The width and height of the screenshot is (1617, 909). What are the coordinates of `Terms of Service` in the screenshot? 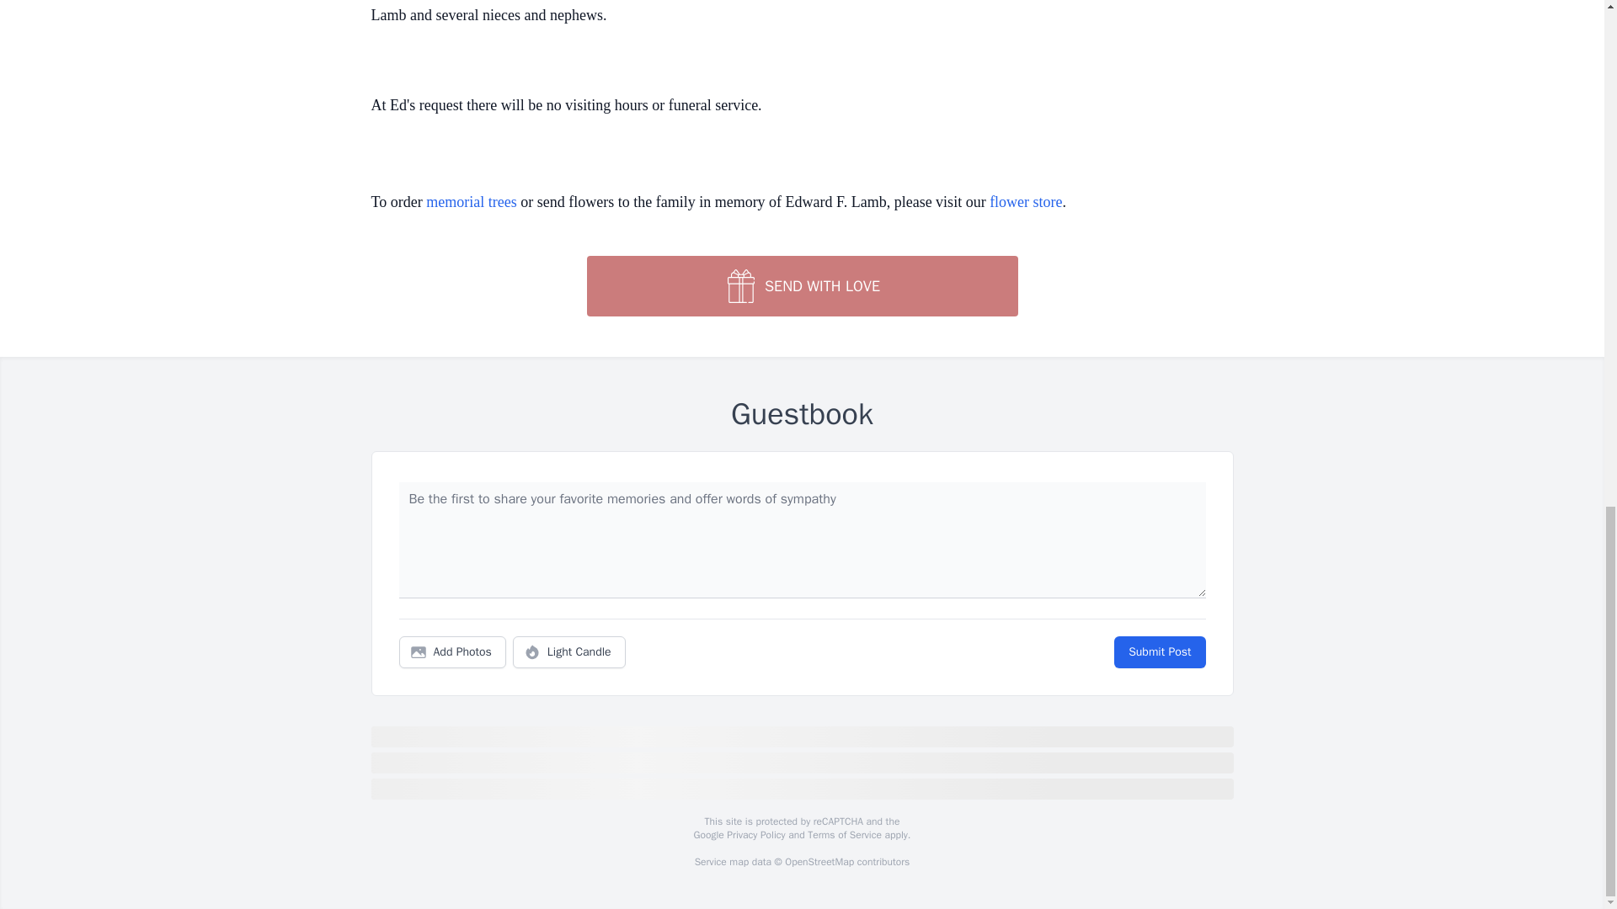 It's located at (844, 835).